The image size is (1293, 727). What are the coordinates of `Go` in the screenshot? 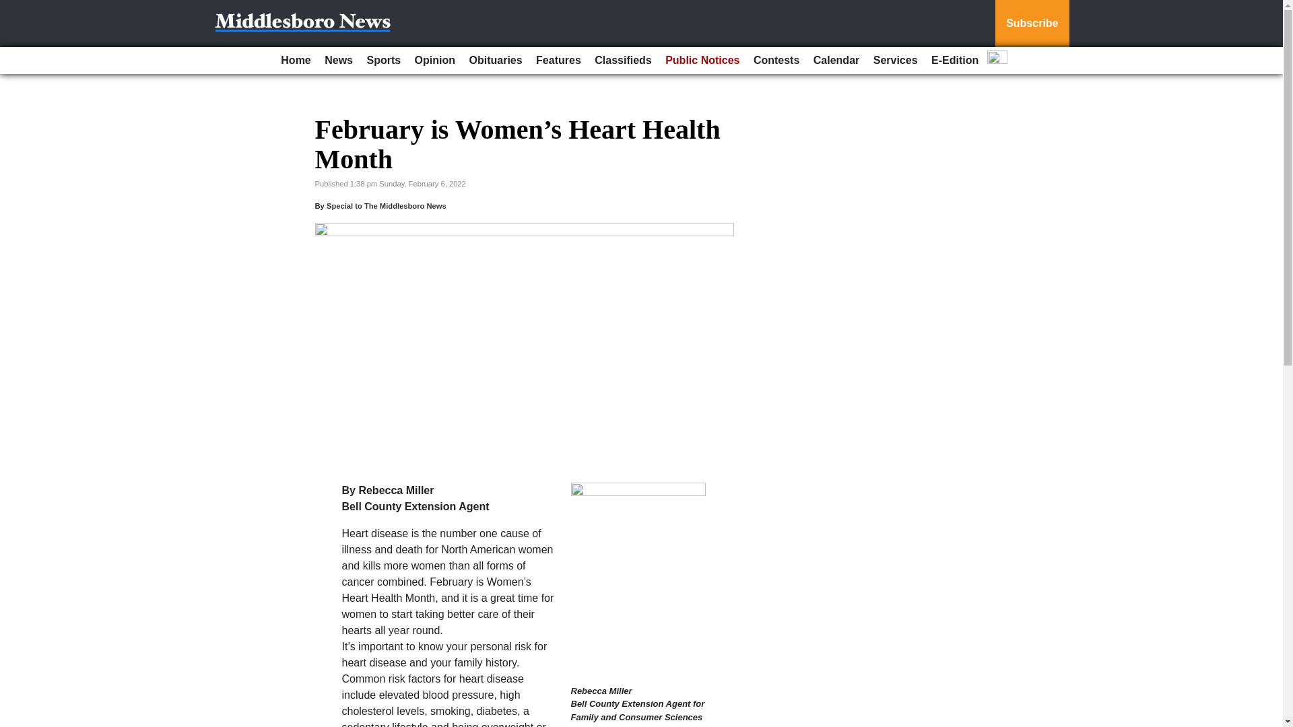 It's located at (12, 8).